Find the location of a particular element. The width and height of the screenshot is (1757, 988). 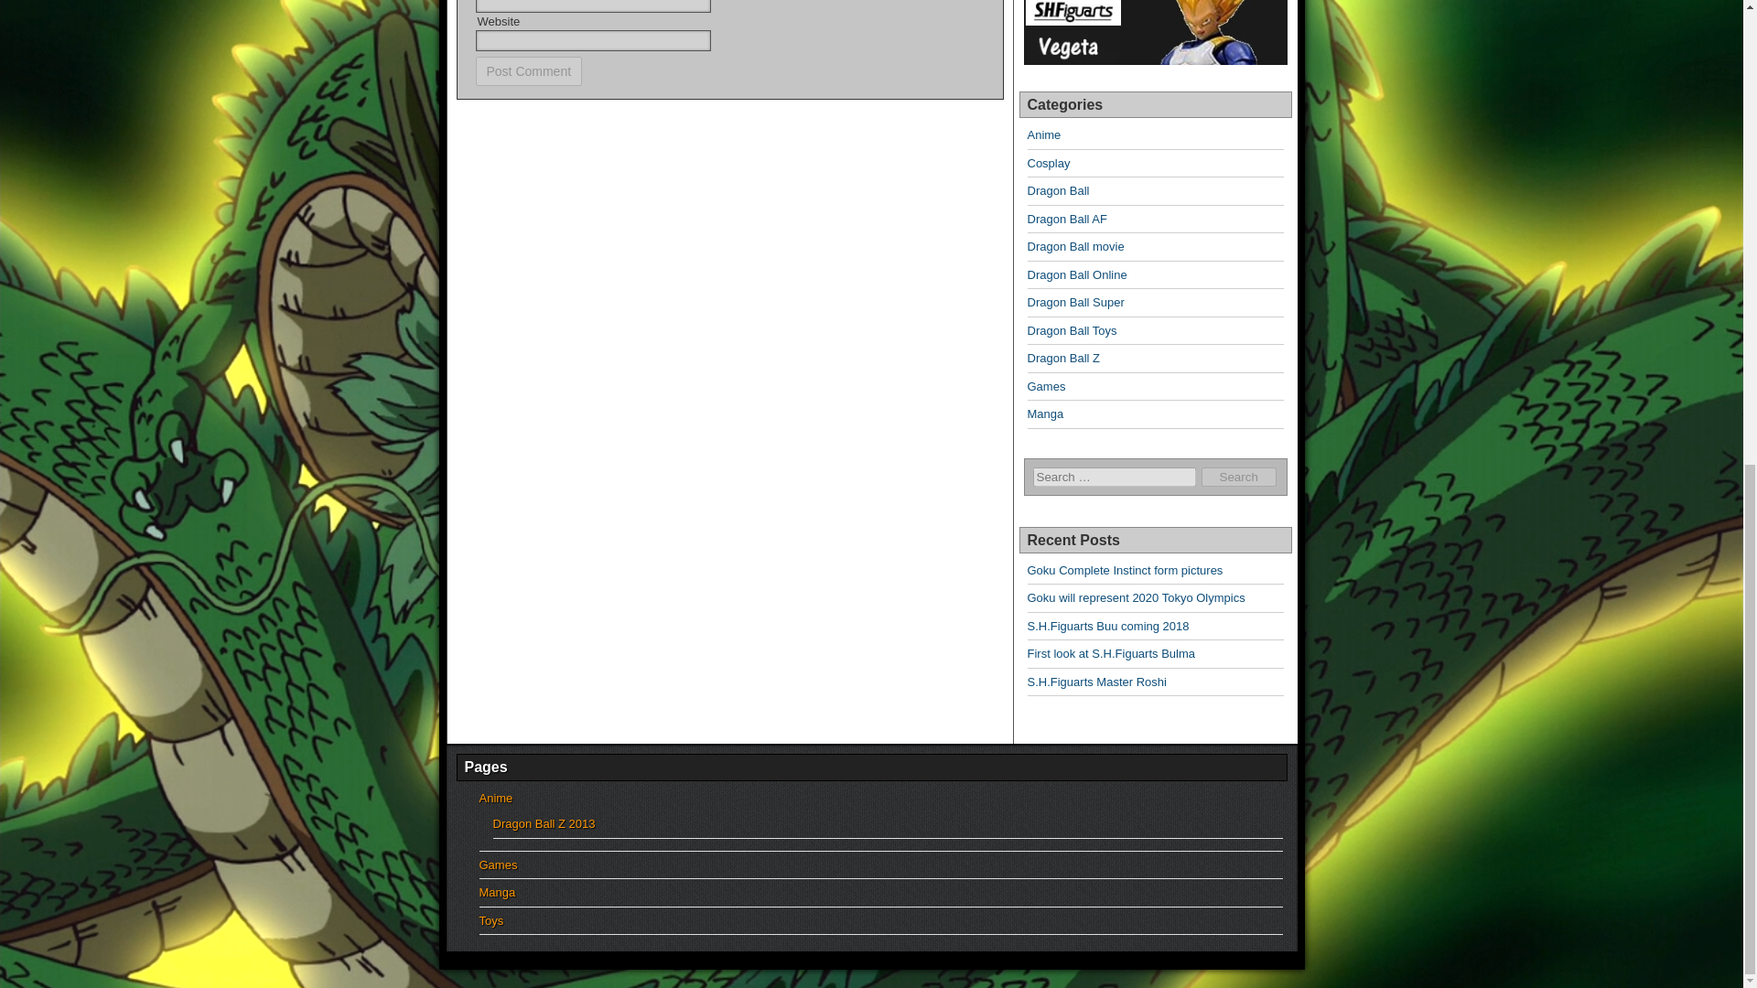

Dragon Ball is located at coordinates (1058, 190).